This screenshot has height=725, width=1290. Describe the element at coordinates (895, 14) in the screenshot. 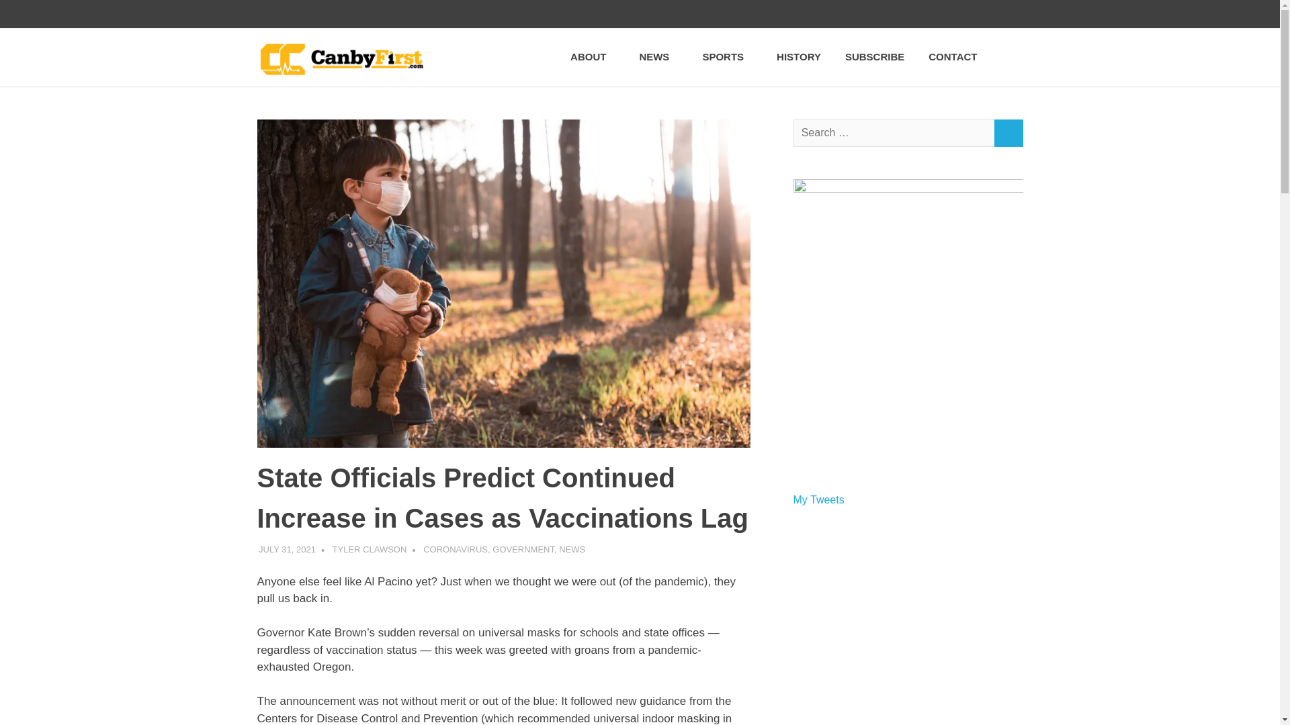

I see `Twitter` at that location.